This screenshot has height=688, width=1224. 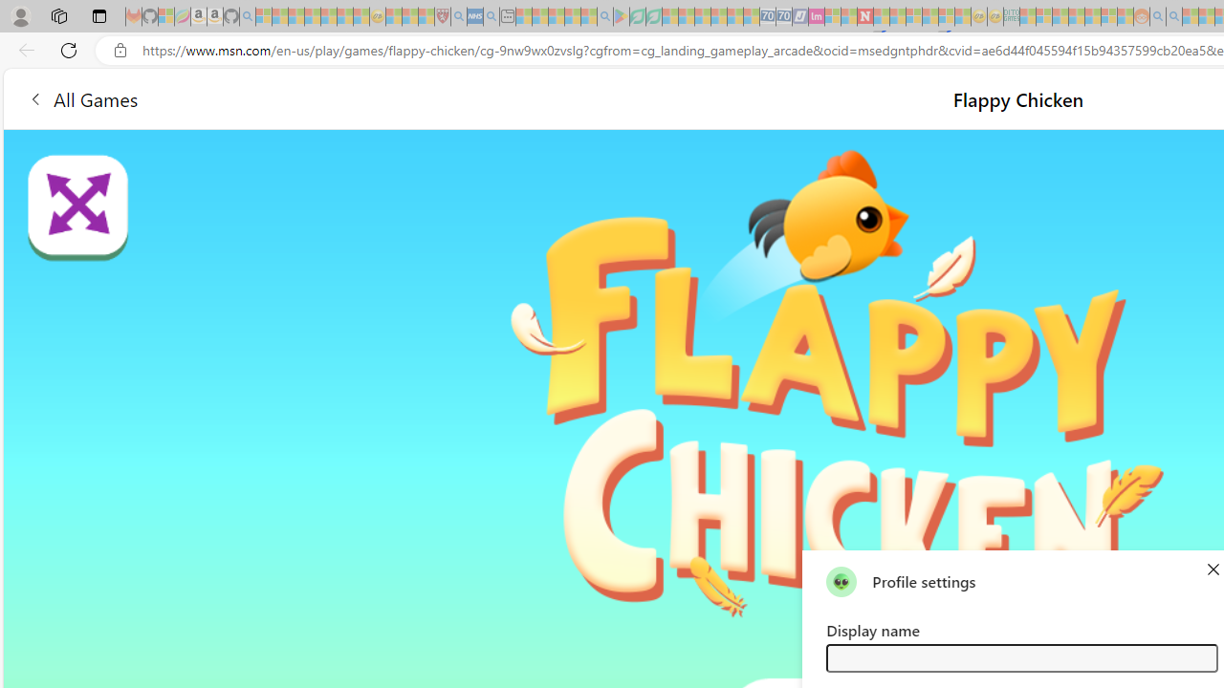 What do you see at coordinates (1077, 17) in the screenshot?
I see `Expert Portfolios - Sleeping` at bounding box center [1077, 17].